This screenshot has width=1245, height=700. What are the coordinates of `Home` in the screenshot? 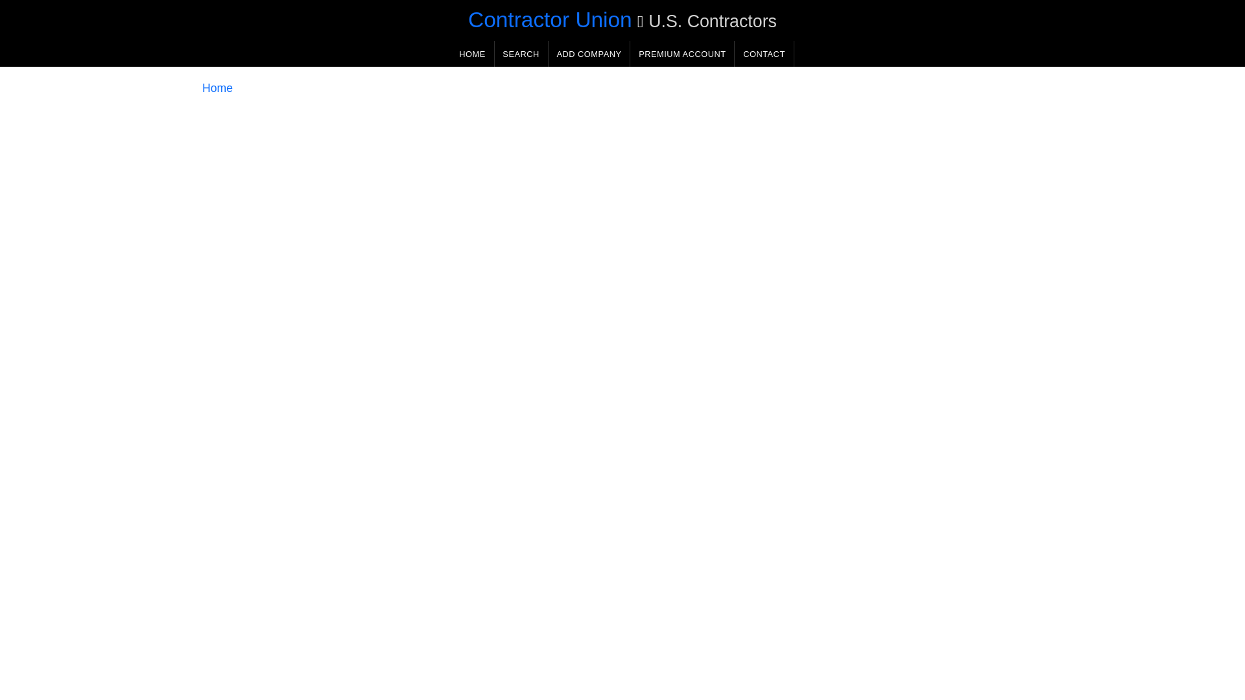 It's located at (212, 89).